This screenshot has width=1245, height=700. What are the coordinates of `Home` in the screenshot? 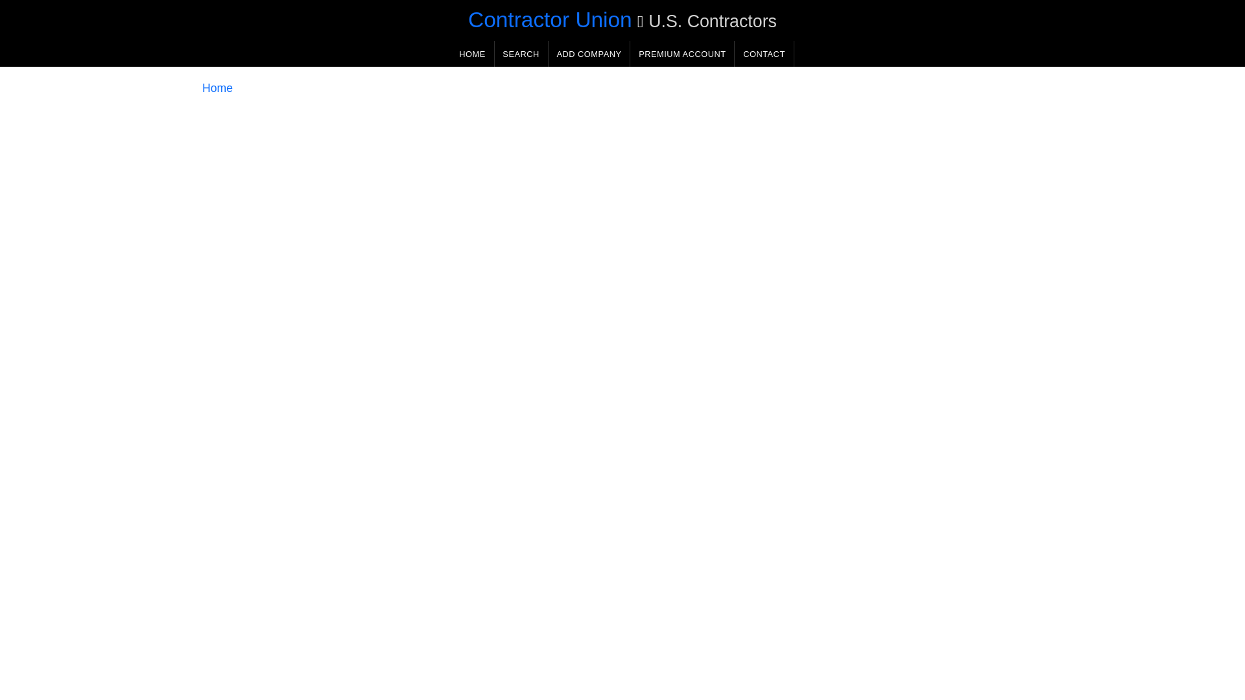 It's located at (212, 89).